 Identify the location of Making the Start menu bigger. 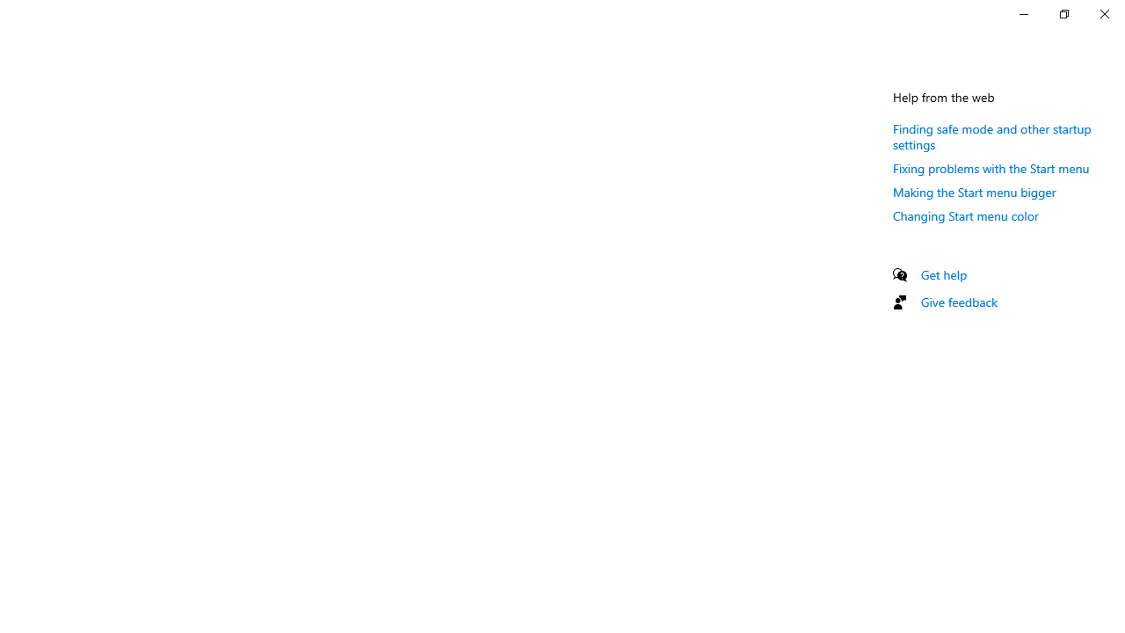
(974, 192).